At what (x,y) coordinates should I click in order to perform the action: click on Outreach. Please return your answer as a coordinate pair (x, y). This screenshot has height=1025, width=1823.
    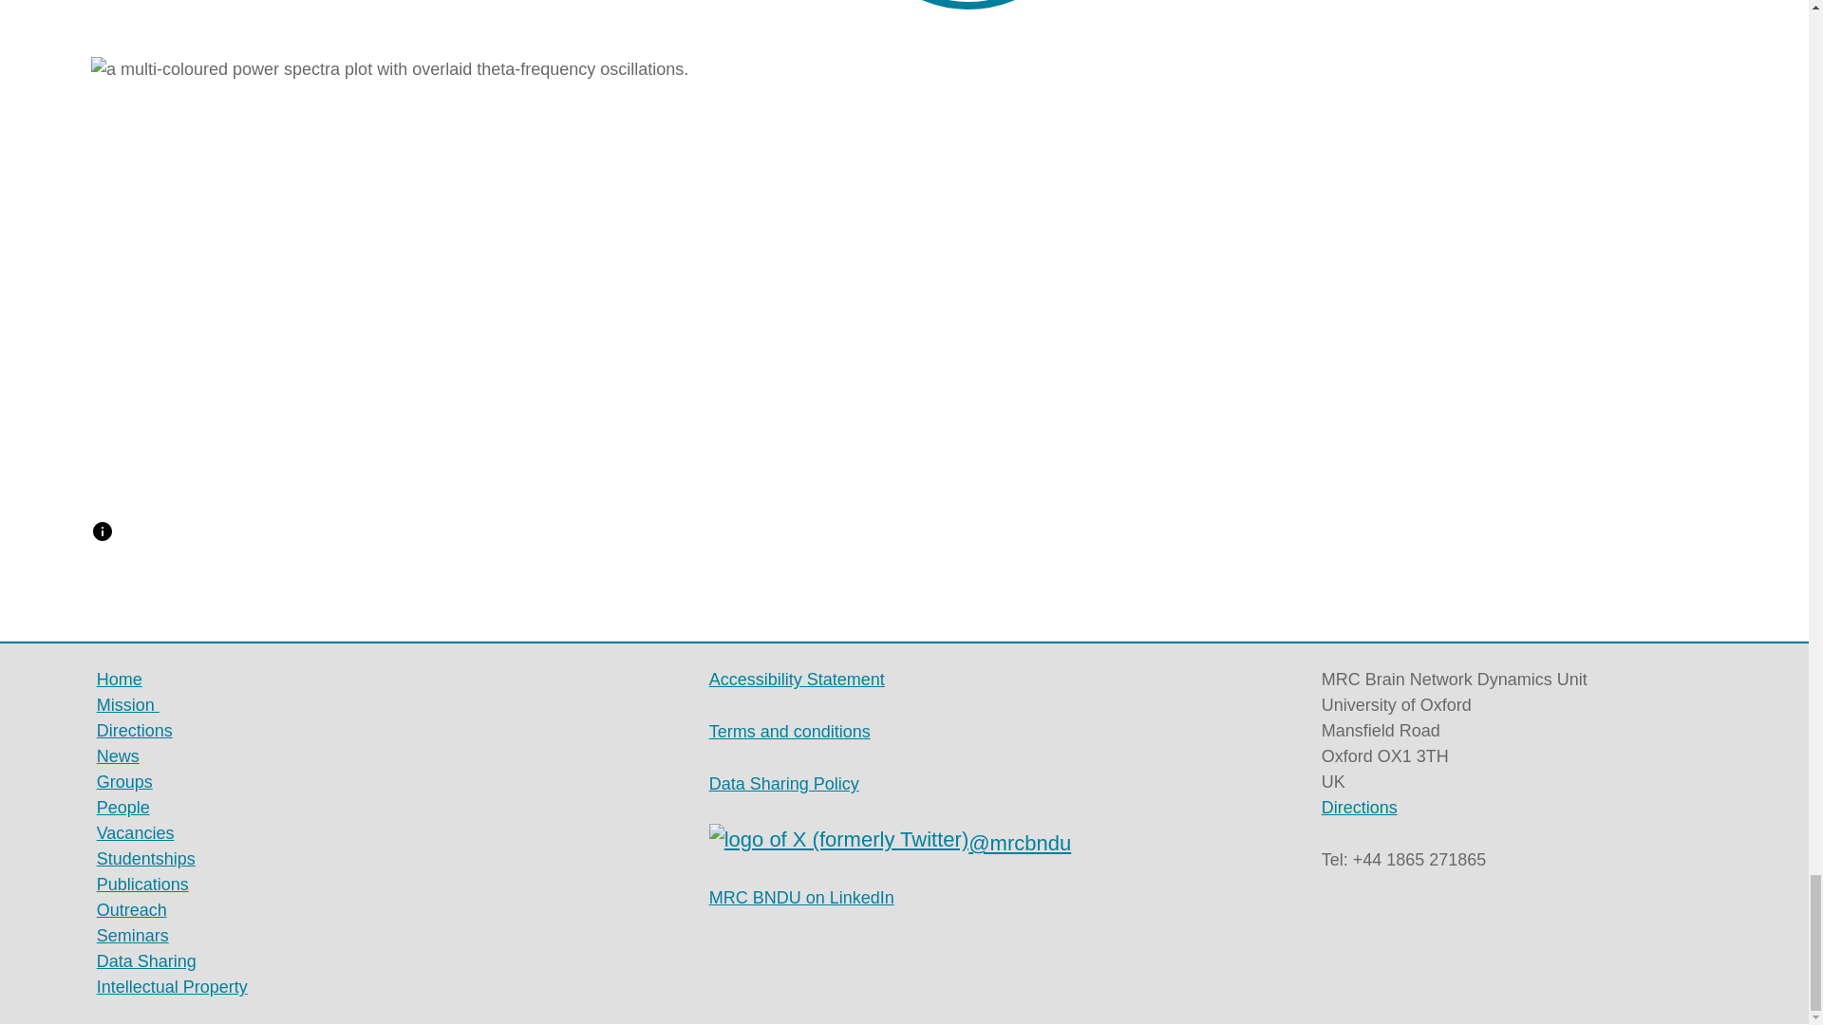
    Looking at the image, I should click on (131, 909).